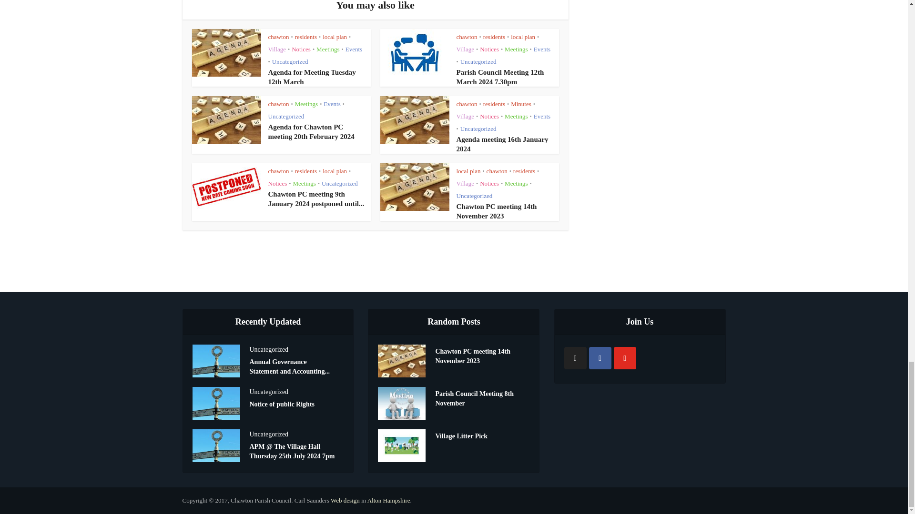 The width and height of the screenshot is (915, 514). What do you see at coordinates (276, 49) in the screenshot?
I see `Village` at bounding box center [276, 49].